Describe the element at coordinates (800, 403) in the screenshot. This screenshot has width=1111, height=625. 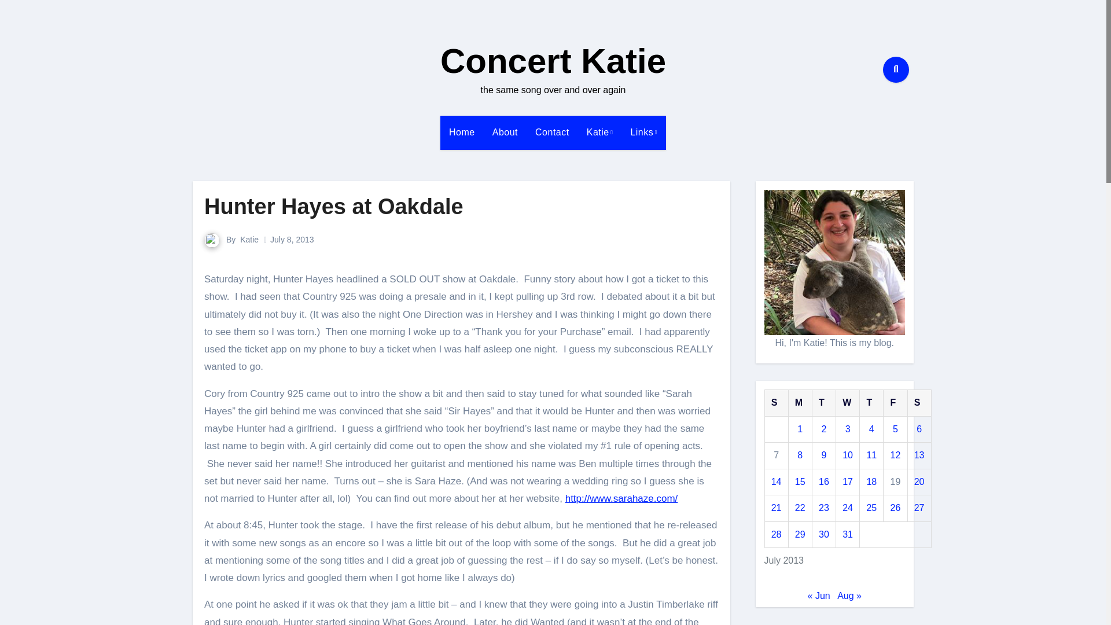
I see `Monday` at that location.